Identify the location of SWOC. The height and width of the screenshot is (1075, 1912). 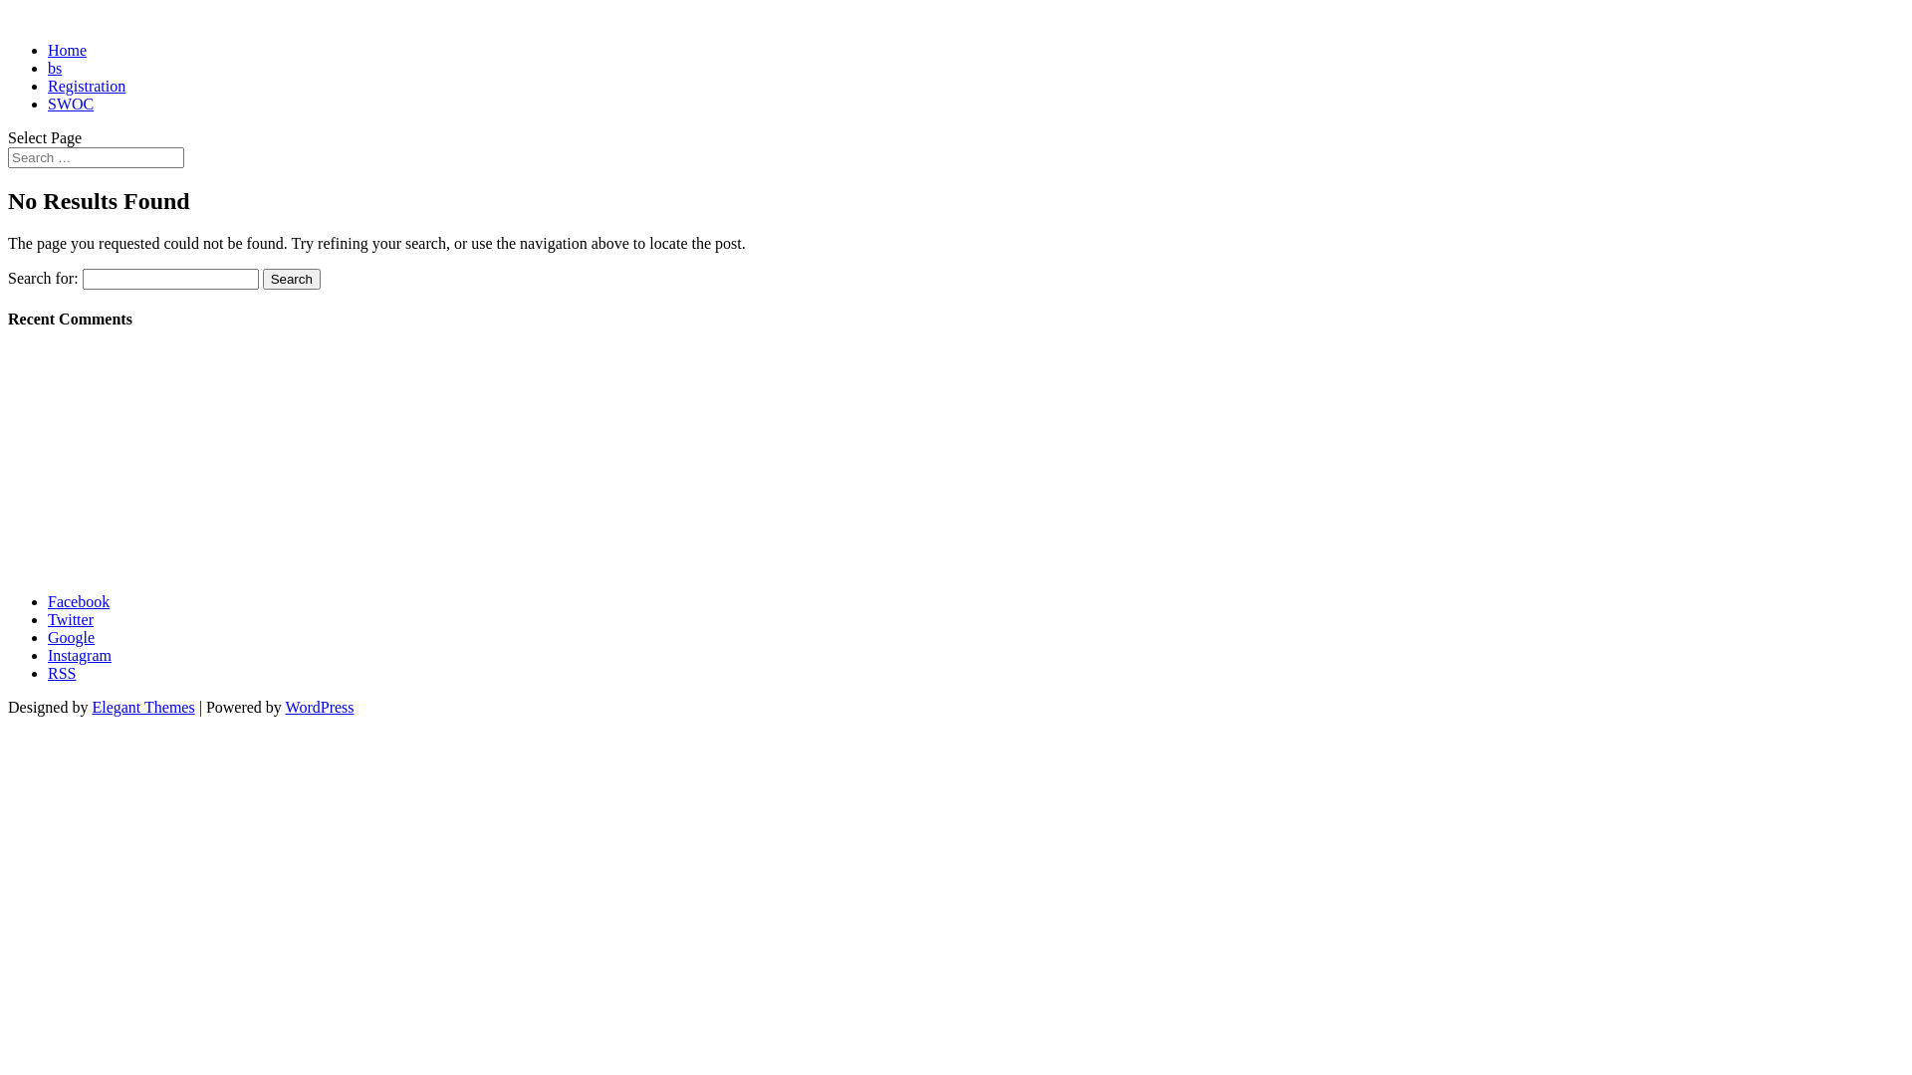
(71, 104).